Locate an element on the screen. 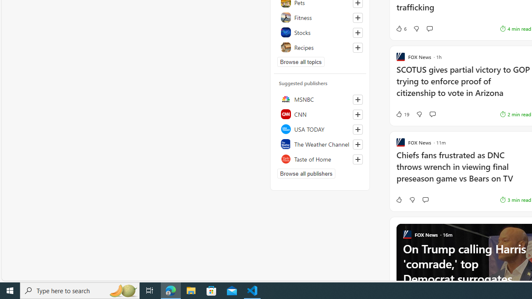 The image size is (532, 299). CNN is located at coordinates (320, 114).